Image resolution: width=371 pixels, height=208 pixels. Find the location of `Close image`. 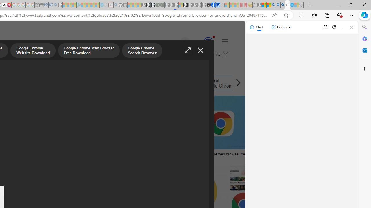

Close image is located at coordinates (201, 50).